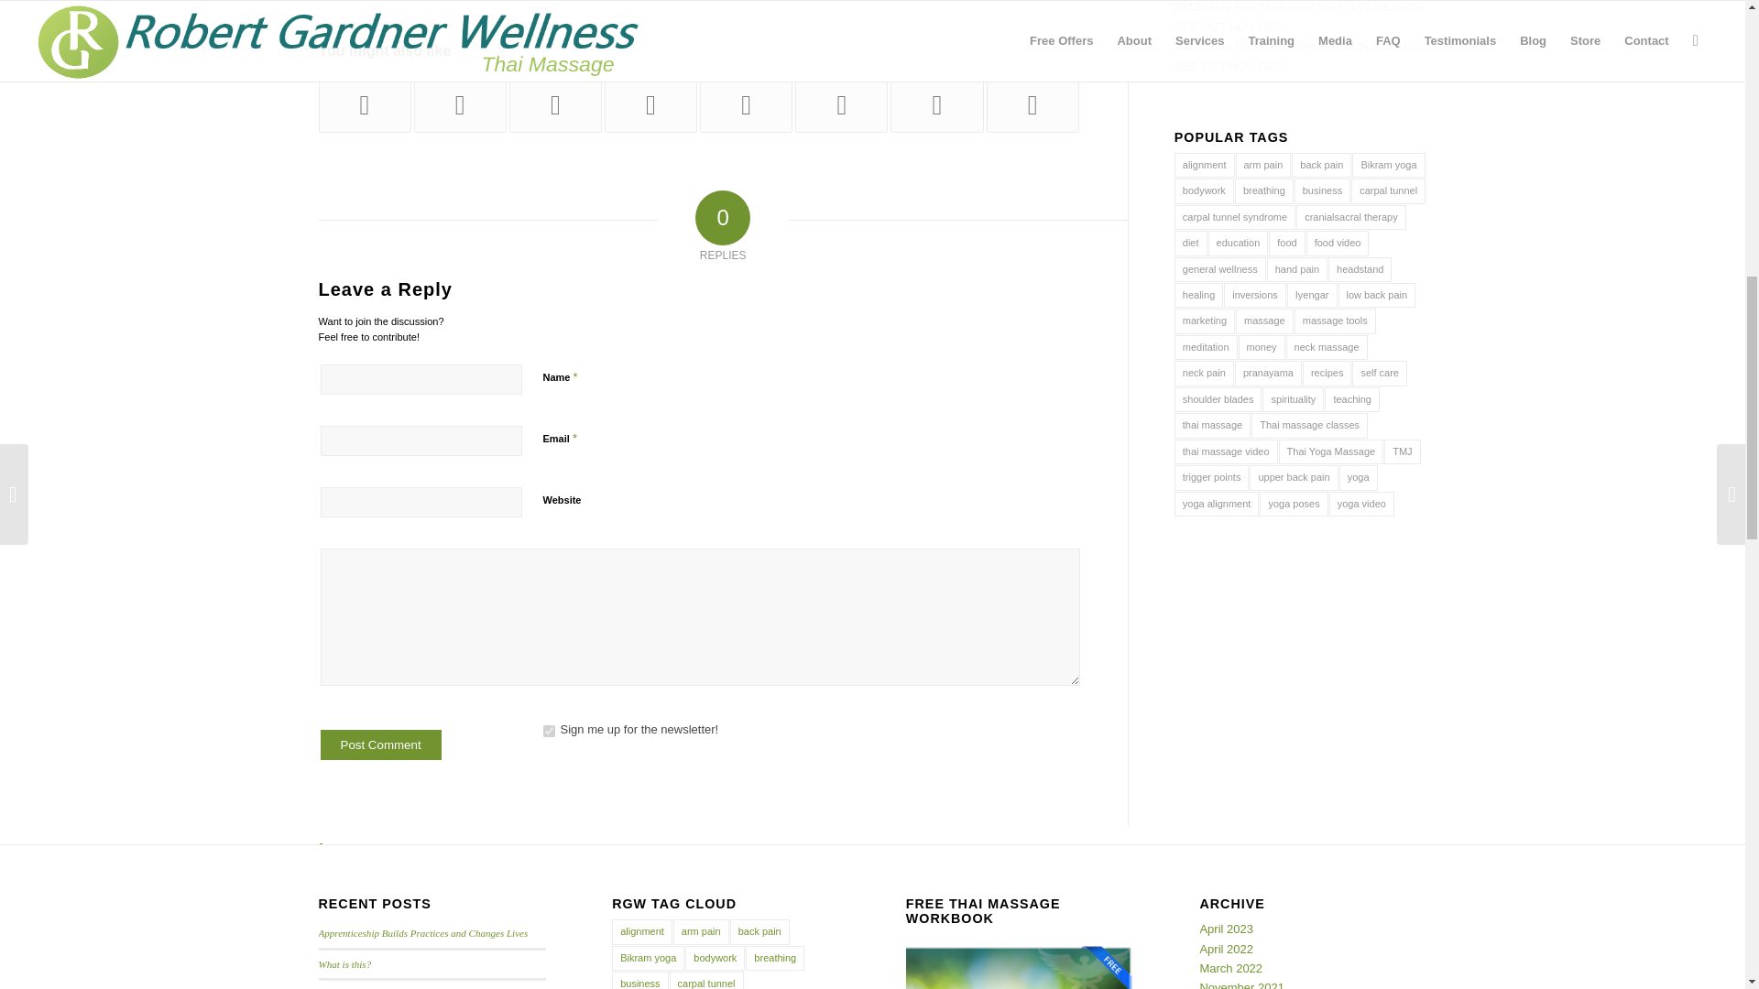 The height and width of the screenshot is (989, 1759). I want to click on Warrior 1, so click(365, 104).